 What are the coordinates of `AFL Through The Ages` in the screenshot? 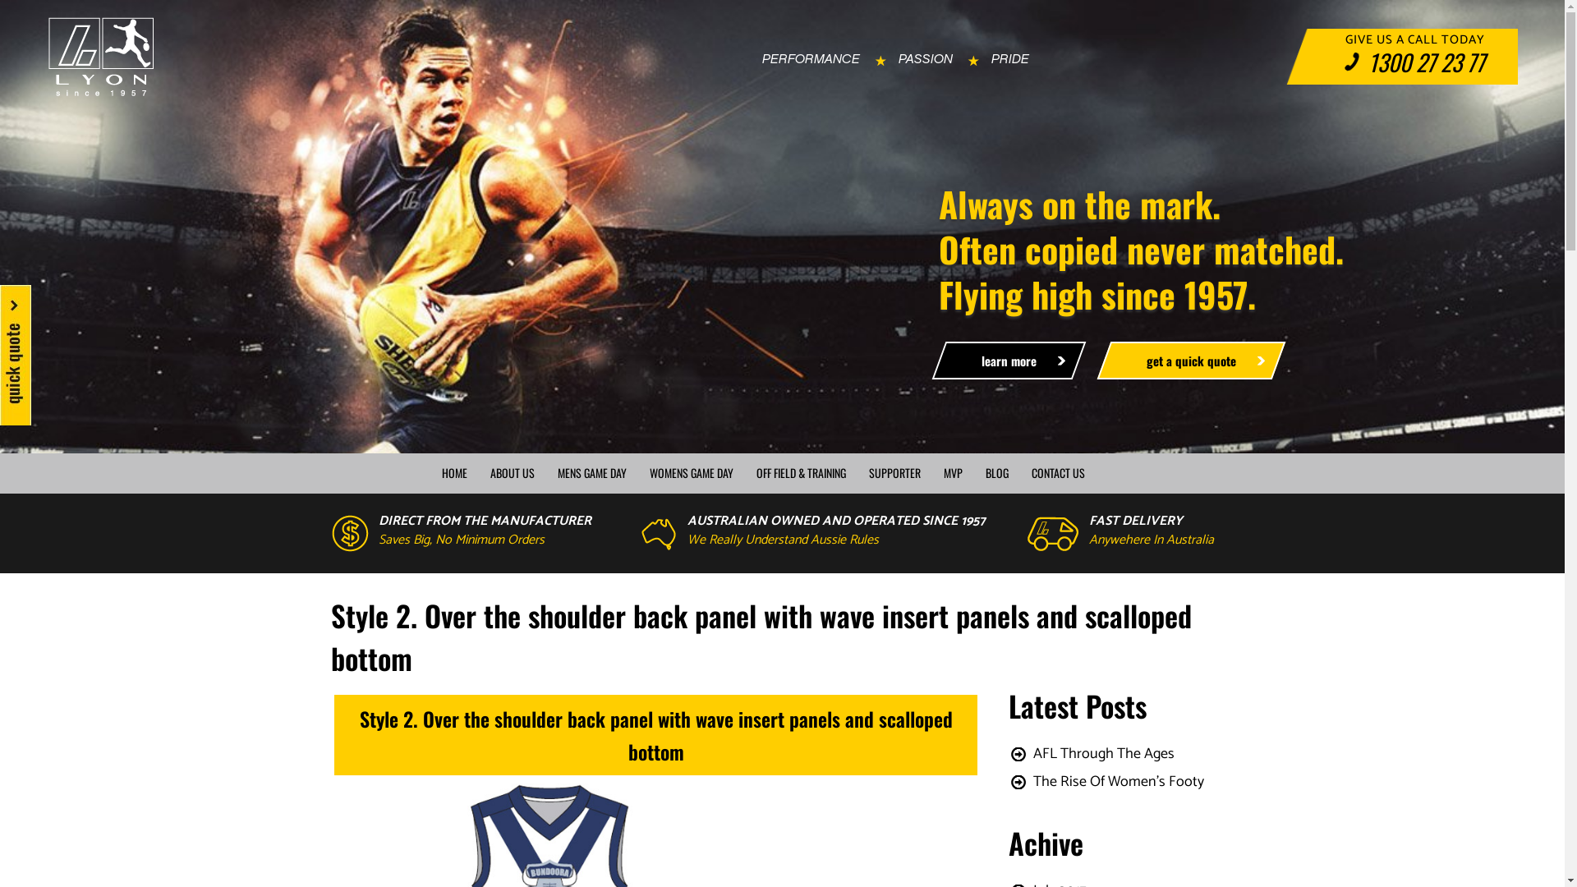 It's located at (1104, 754).